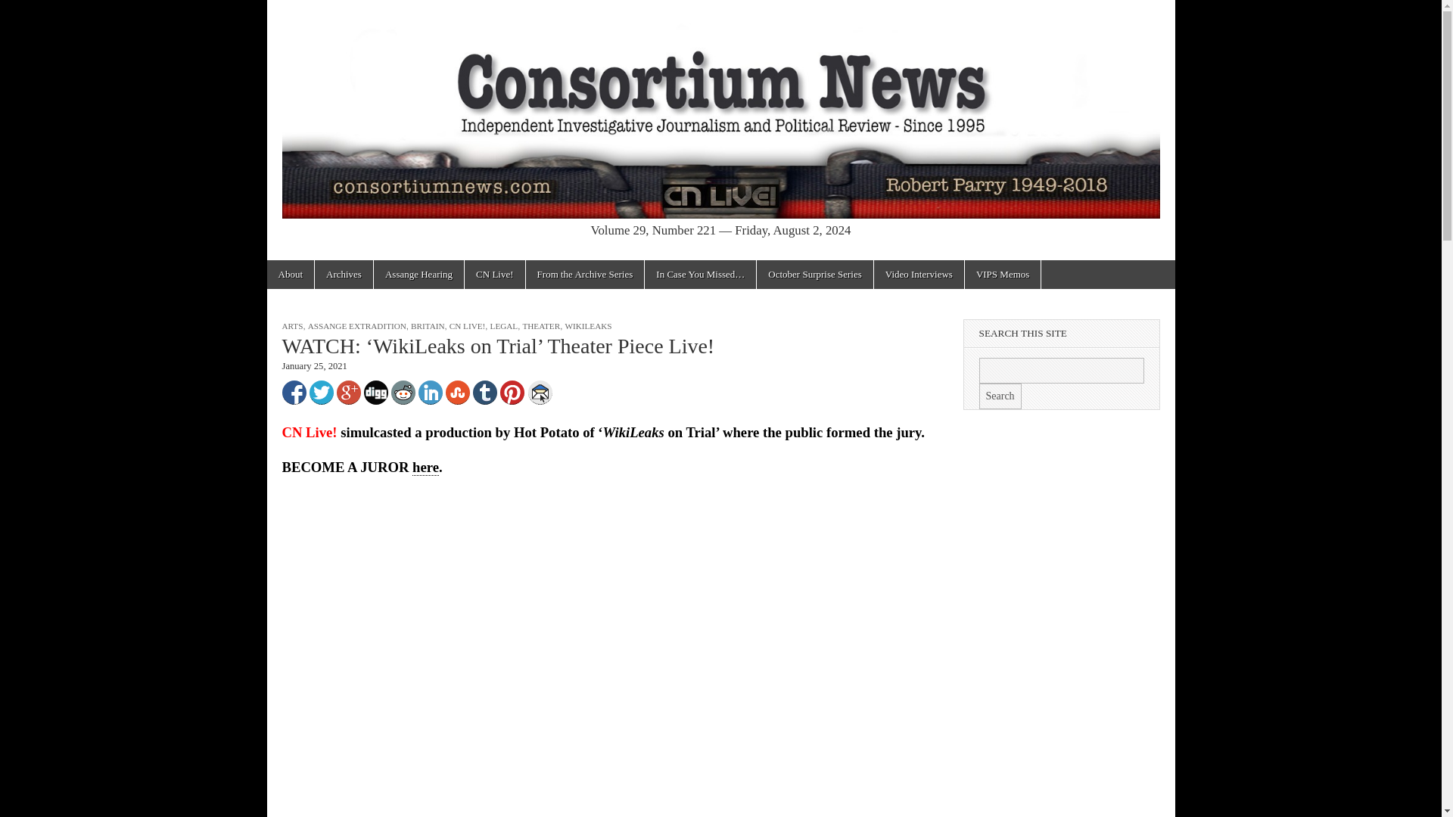  What do you see at coordinates (540, 326) in the screenshot?
I see `THEATER` at bounding box center [540, 326].